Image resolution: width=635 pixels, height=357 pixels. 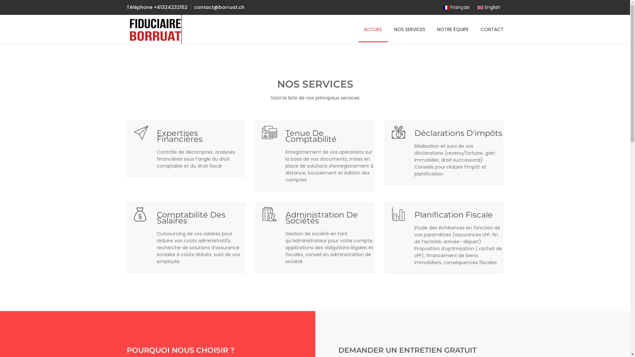 I want to click on Fiduciaire Borruat SA, so click(x=156, y=29).